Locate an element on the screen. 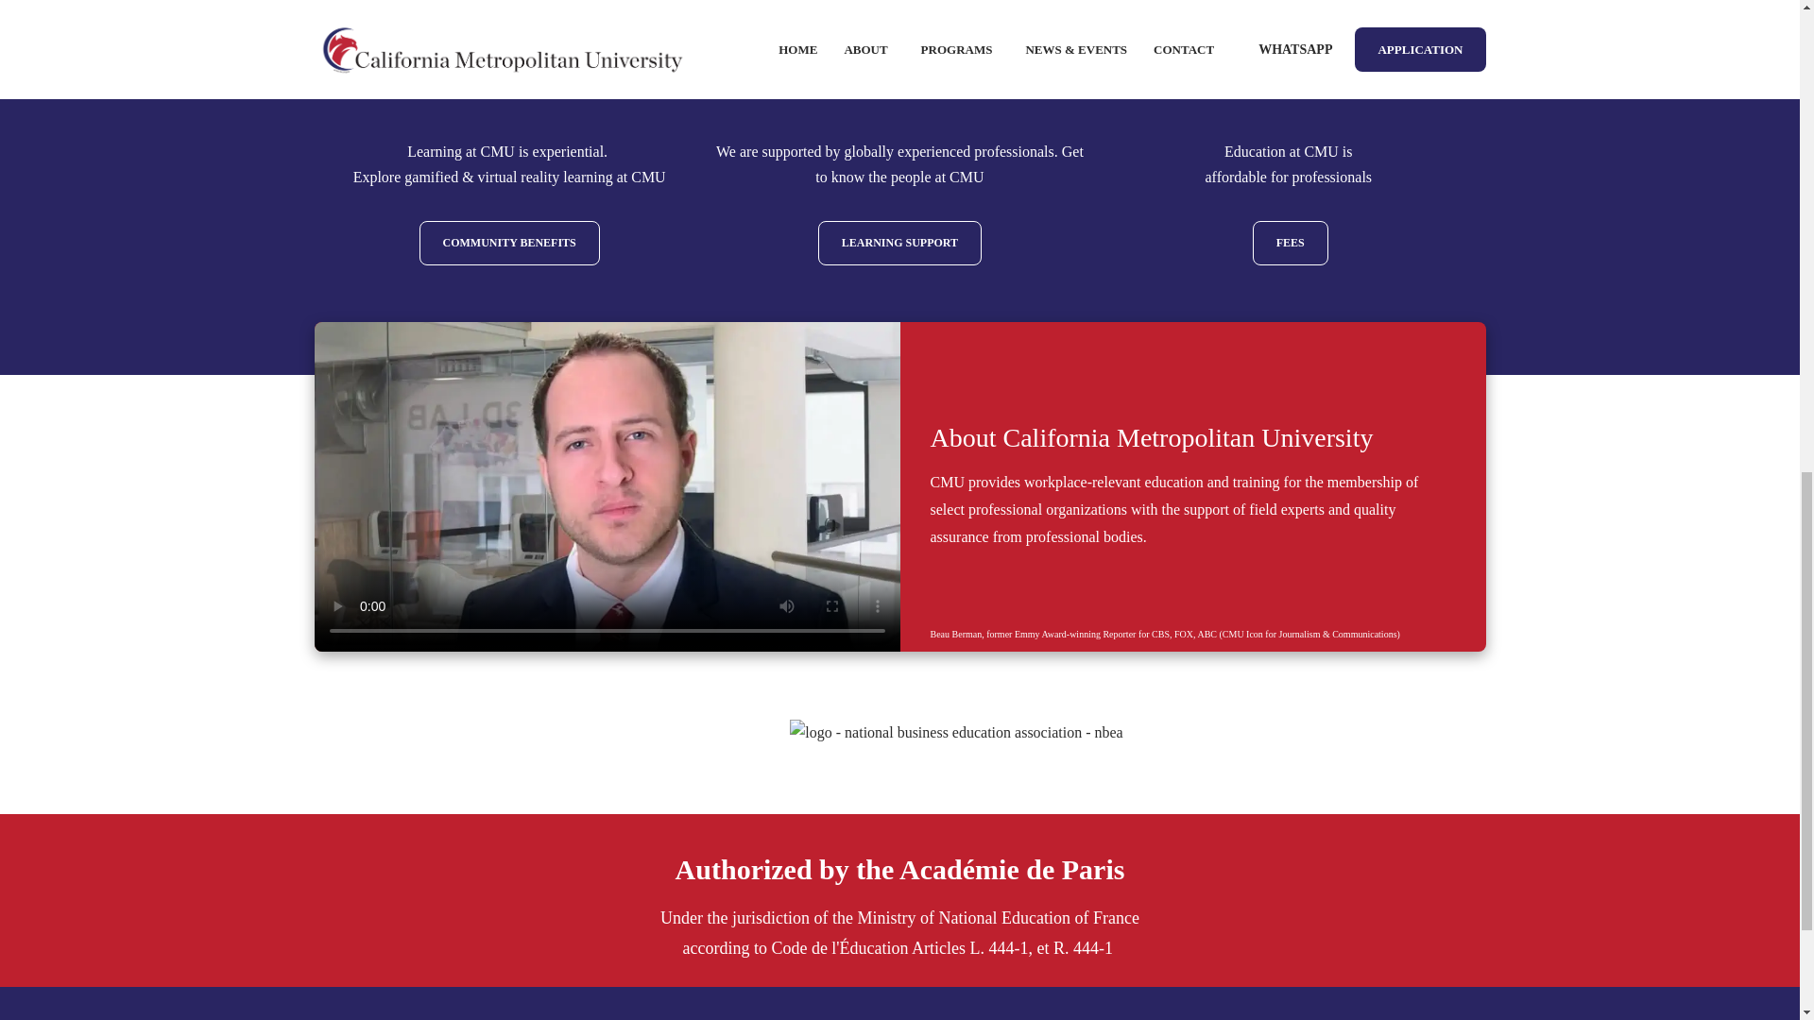 This screenshot has height=1020, width=1814. COMMUNITY BENEFITS is located at coordinates (509, 244).